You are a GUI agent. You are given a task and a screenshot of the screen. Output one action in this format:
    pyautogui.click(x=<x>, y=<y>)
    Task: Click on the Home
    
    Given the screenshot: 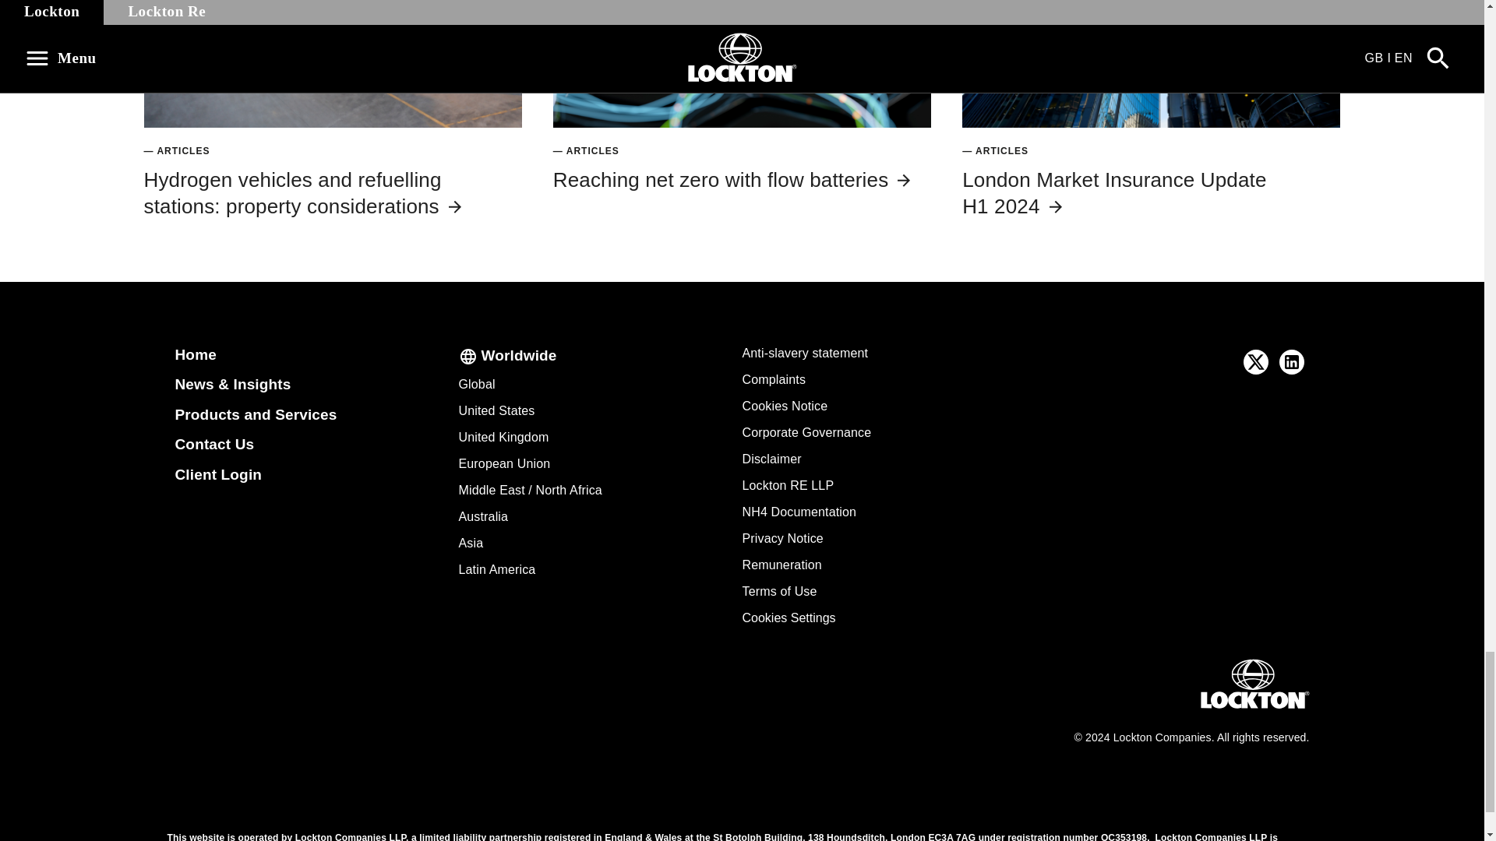 What is the action you would take?
    pyautogui.click(x=195, y=354)
    